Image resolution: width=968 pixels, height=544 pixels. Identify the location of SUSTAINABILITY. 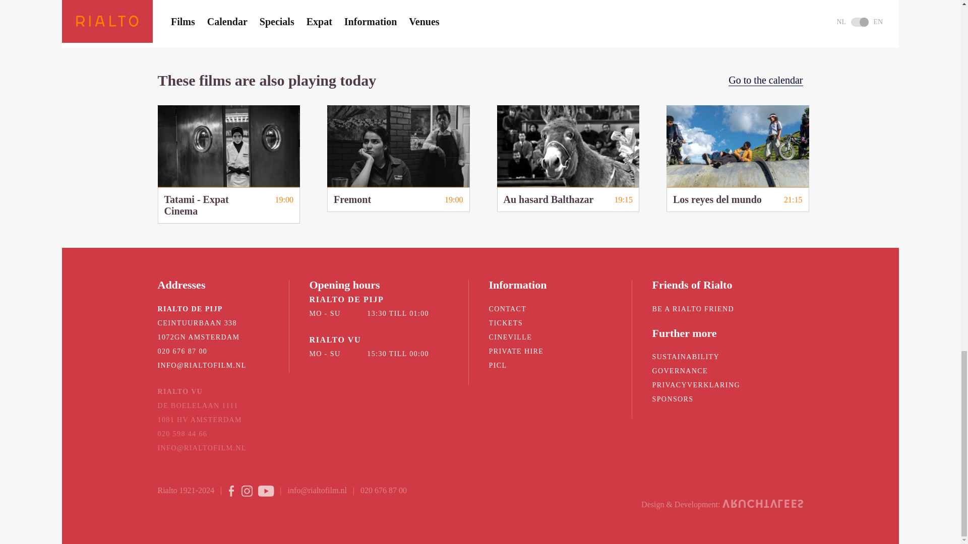
(680, 371).